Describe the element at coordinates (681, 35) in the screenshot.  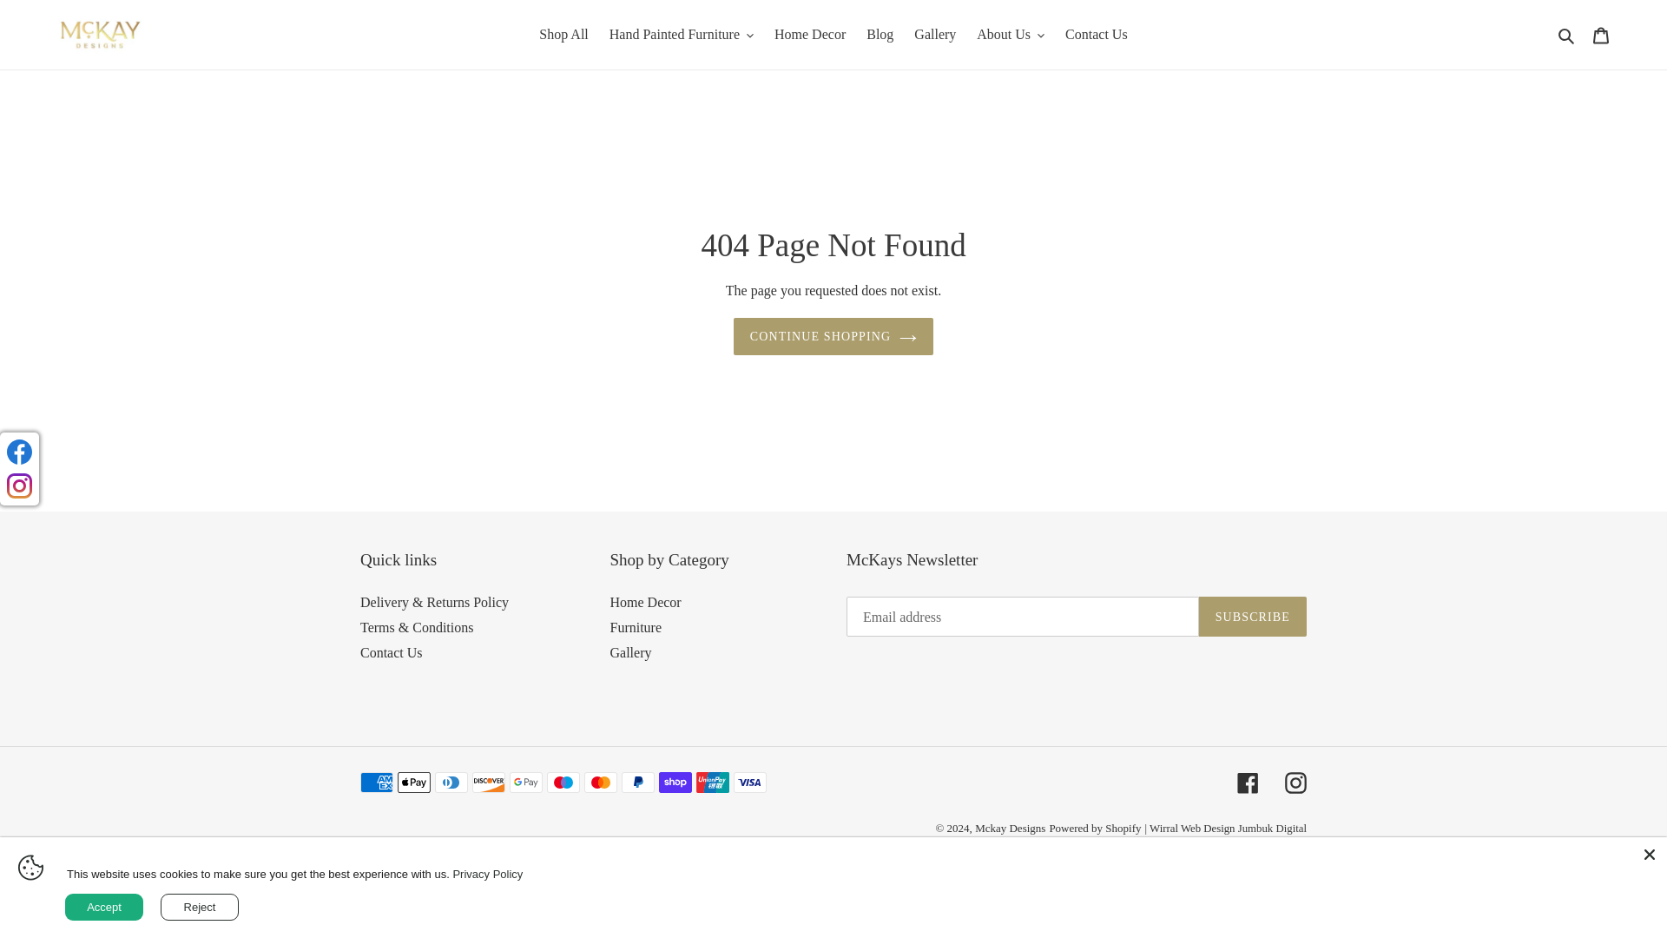
I see `Hand Painted Furniture` at that location.